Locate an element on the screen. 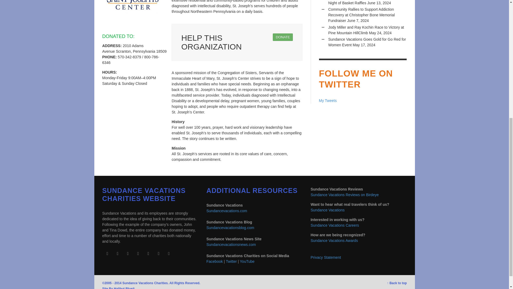  Facebook is located at coordinates (107, 253).